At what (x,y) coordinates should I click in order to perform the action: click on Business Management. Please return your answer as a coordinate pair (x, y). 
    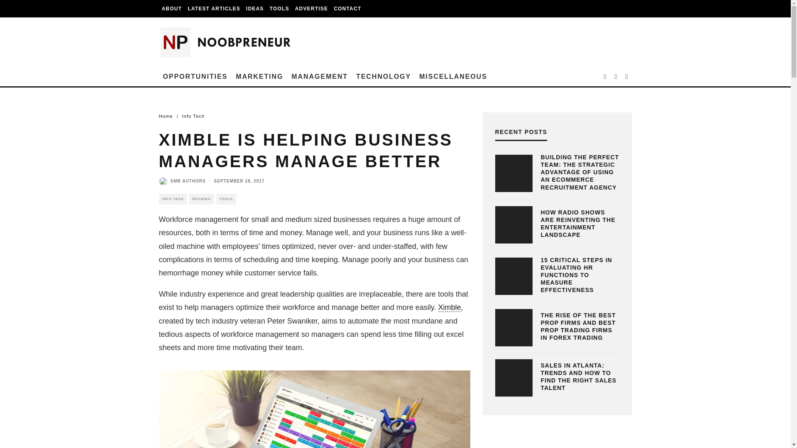
    Looking at the image, I should click on (320, 77).